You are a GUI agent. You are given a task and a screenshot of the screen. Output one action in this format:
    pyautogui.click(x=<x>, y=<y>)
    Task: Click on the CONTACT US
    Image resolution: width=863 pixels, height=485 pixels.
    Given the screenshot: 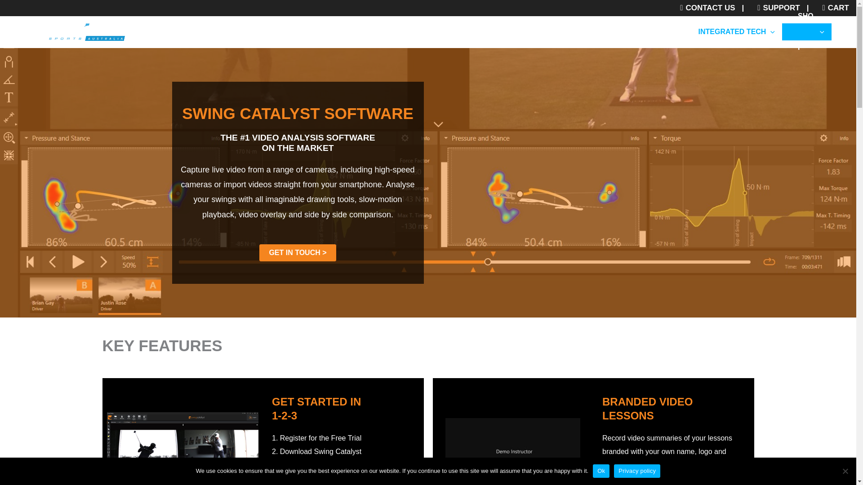 What is the action you would take?
    pyautogui.click(x=704, y=8)
    